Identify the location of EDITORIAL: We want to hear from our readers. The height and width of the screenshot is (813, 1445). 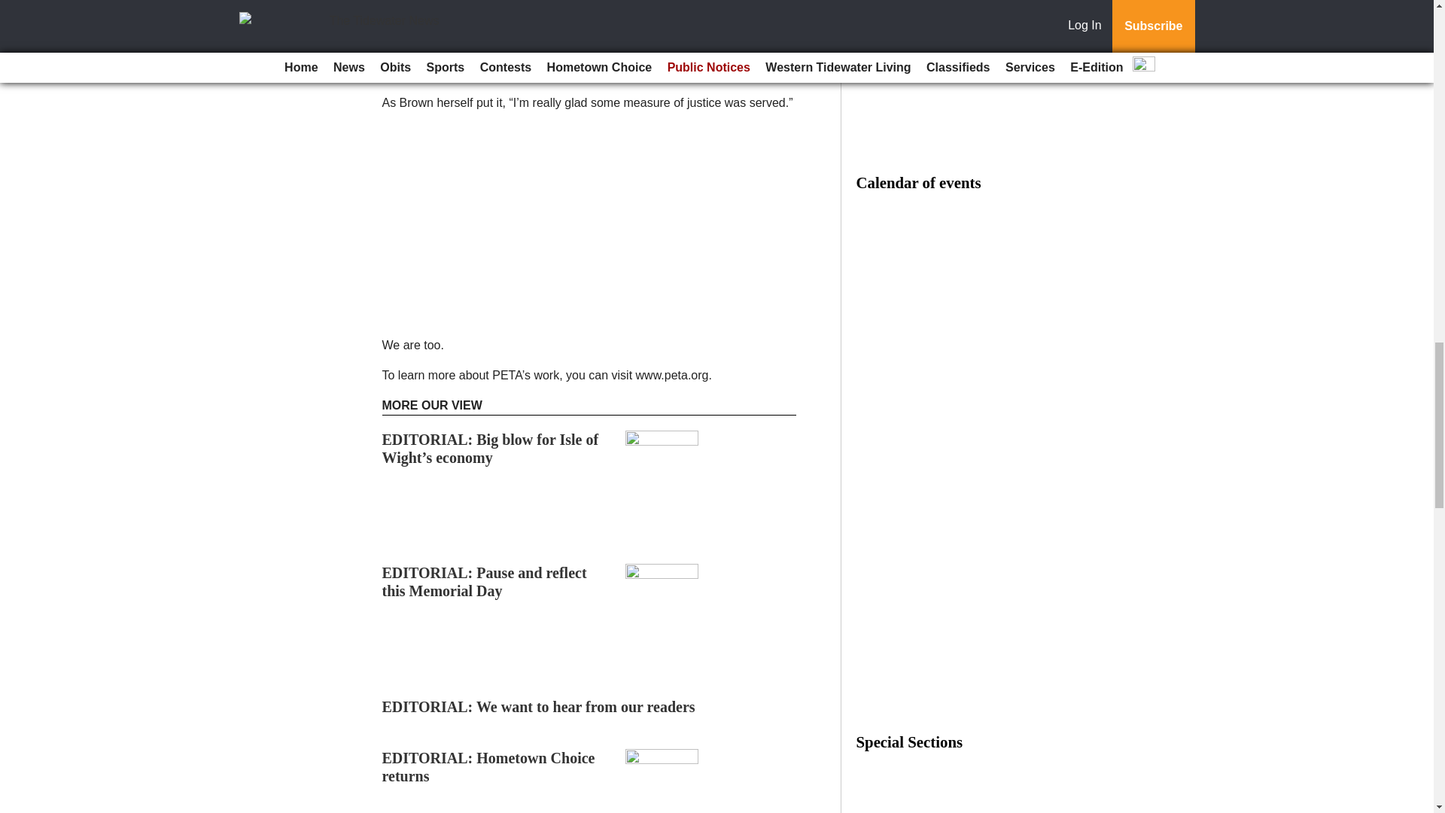
(539, 706).